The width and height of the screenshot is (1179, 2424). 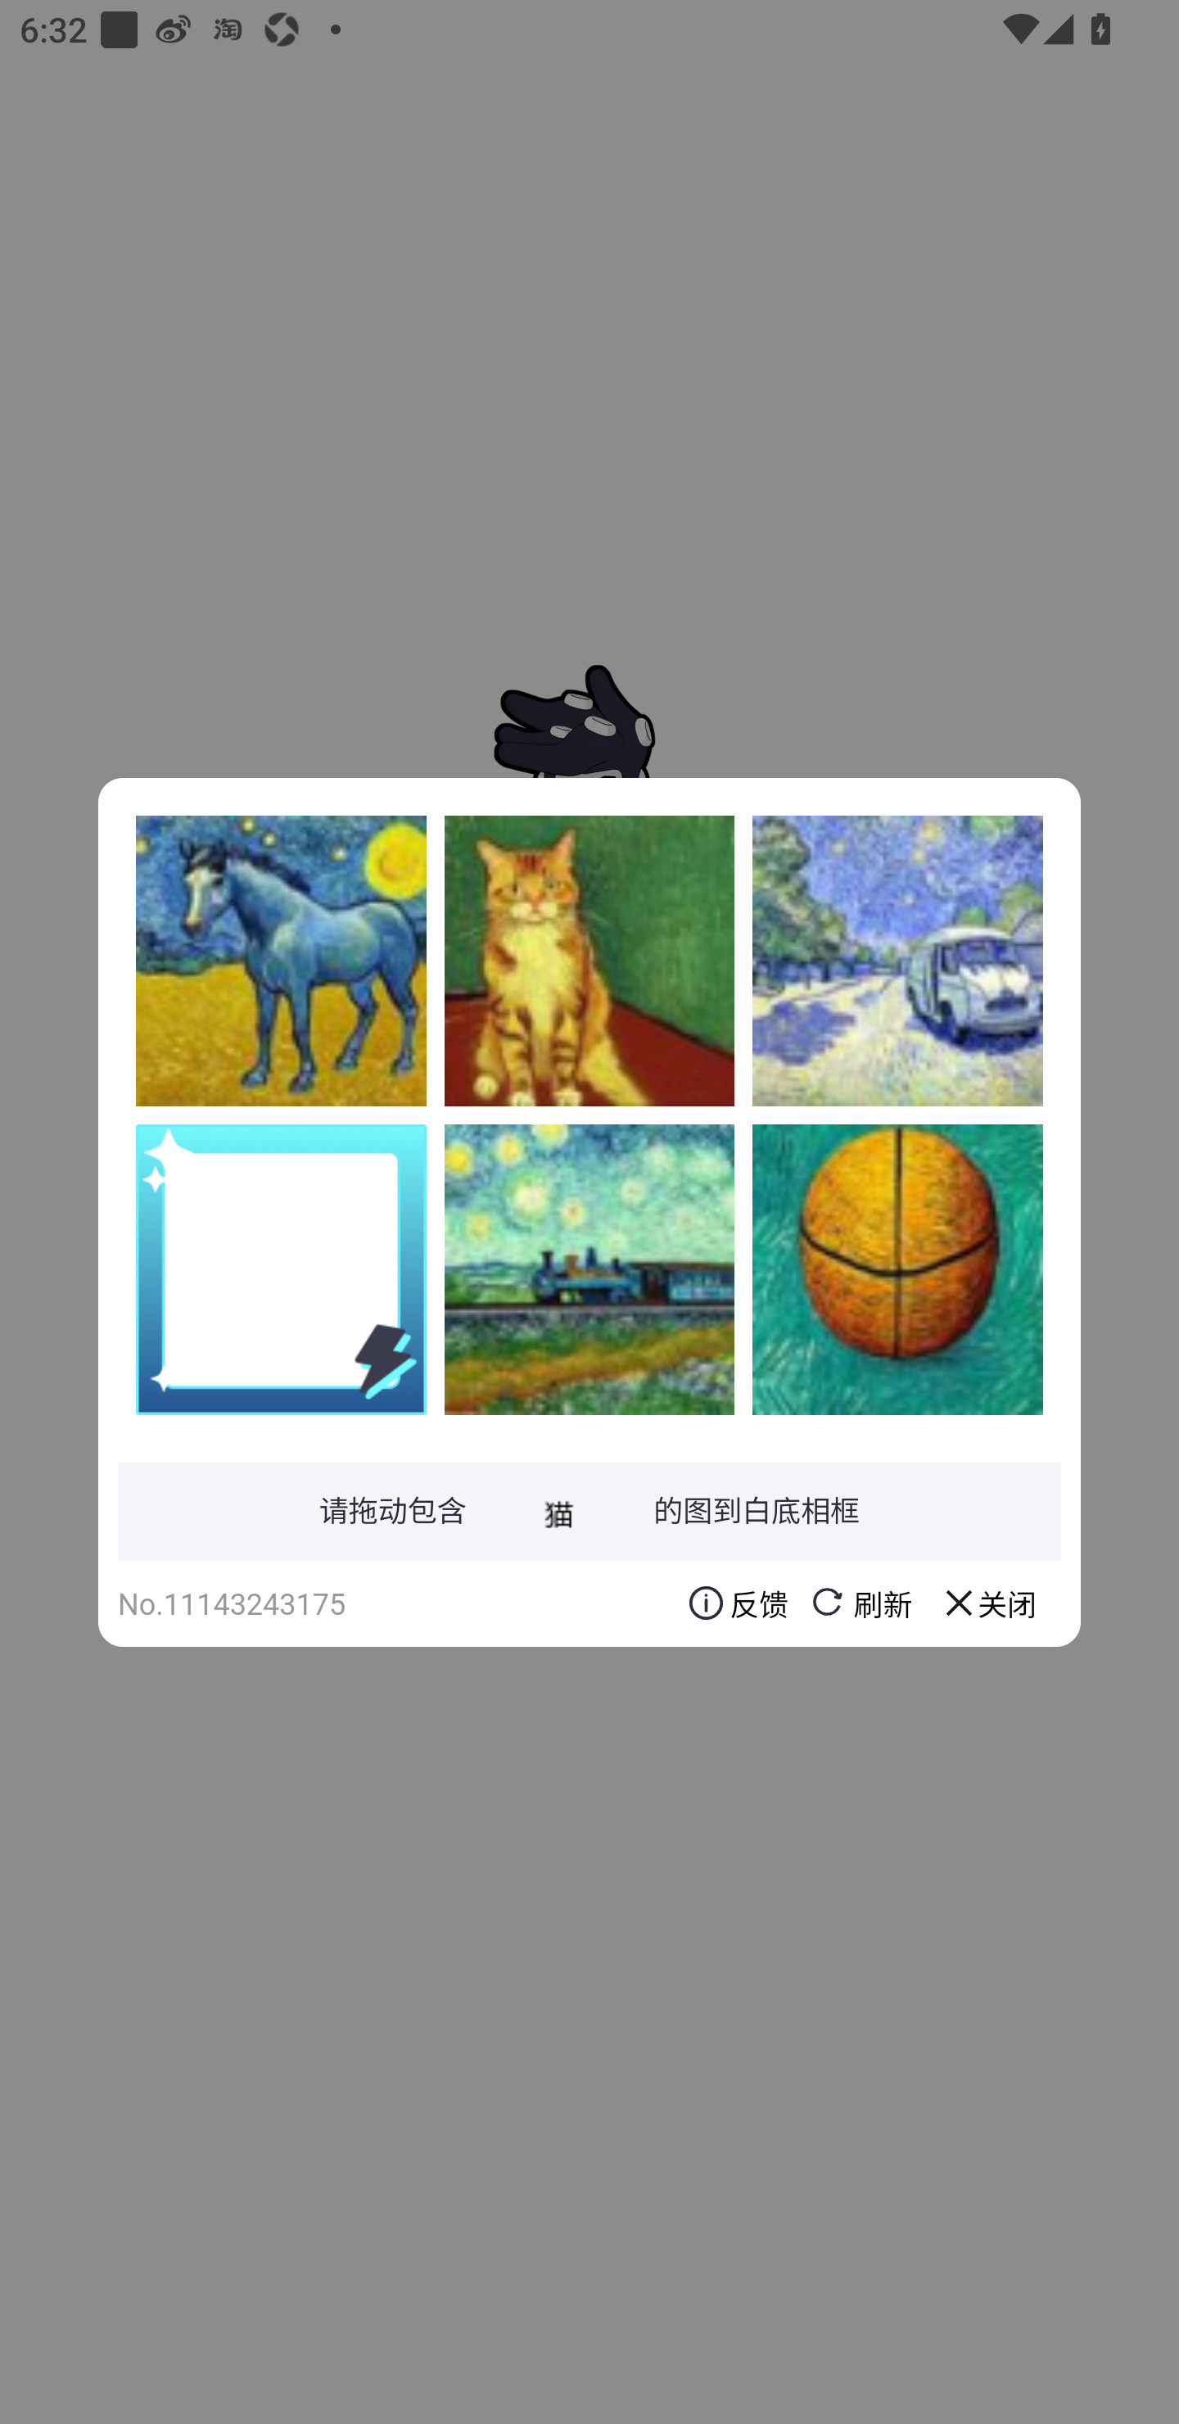 I want to click on 4nuk3PzH64g1TX72ldvEaCa0dpHT3kjw4JOxqxq, so click(x=281, y=961).